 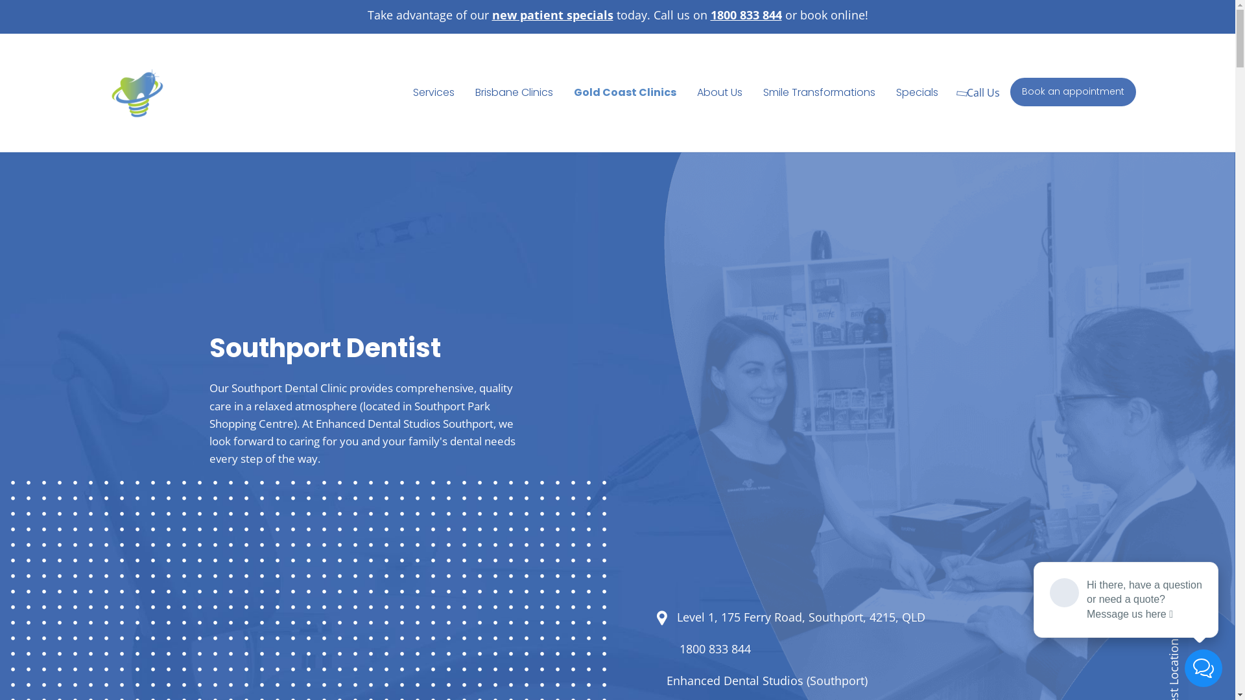 I want to click on Gold Coast Clinics, so click(x=625, y=93).